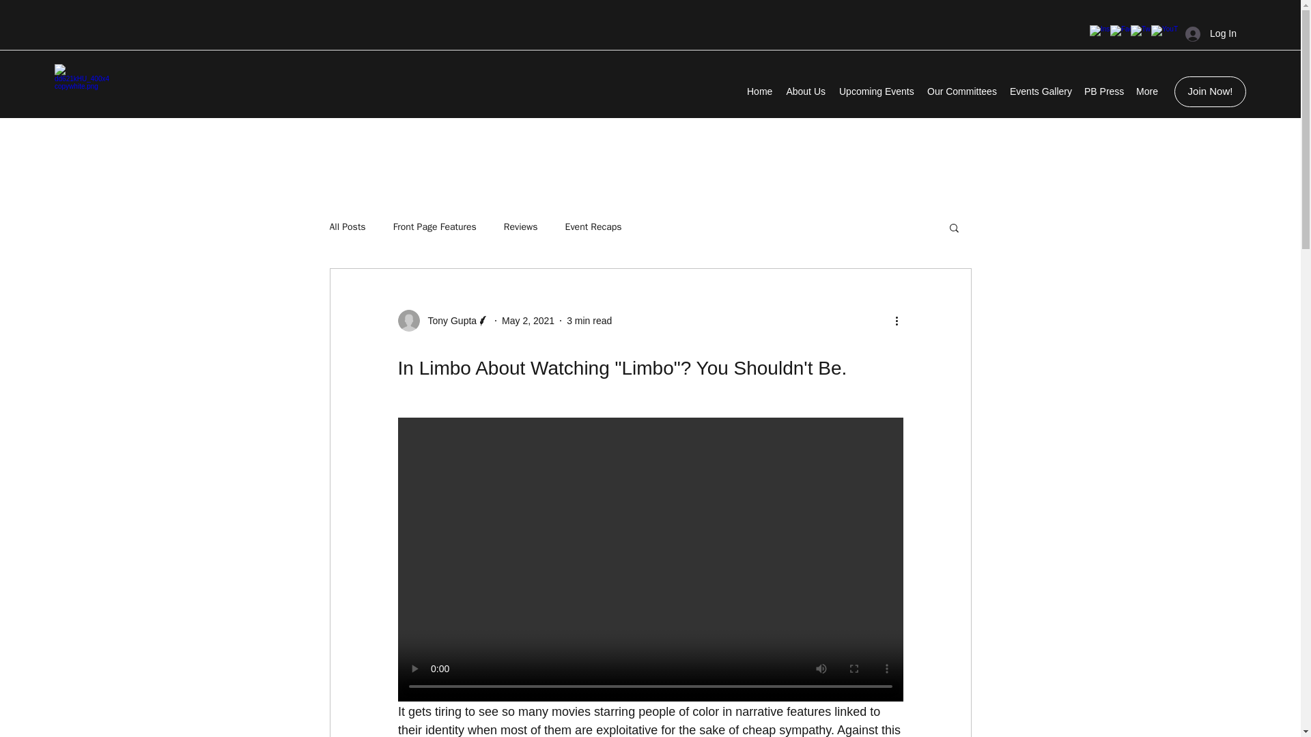  I want to click on Upcoming Events, so click(876, 91).